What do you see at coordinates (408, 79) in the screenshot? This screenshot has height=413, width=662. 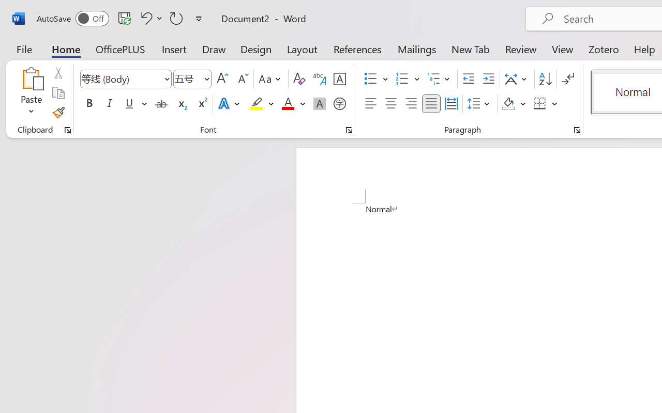 I see `Numbering` at bounding box center [408, 79].